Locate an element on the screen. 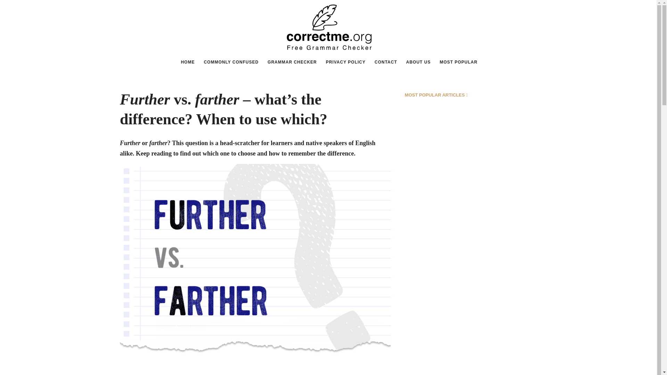 This screenshot has width=667, height=375. HOME is located at coordinates (188, 62).